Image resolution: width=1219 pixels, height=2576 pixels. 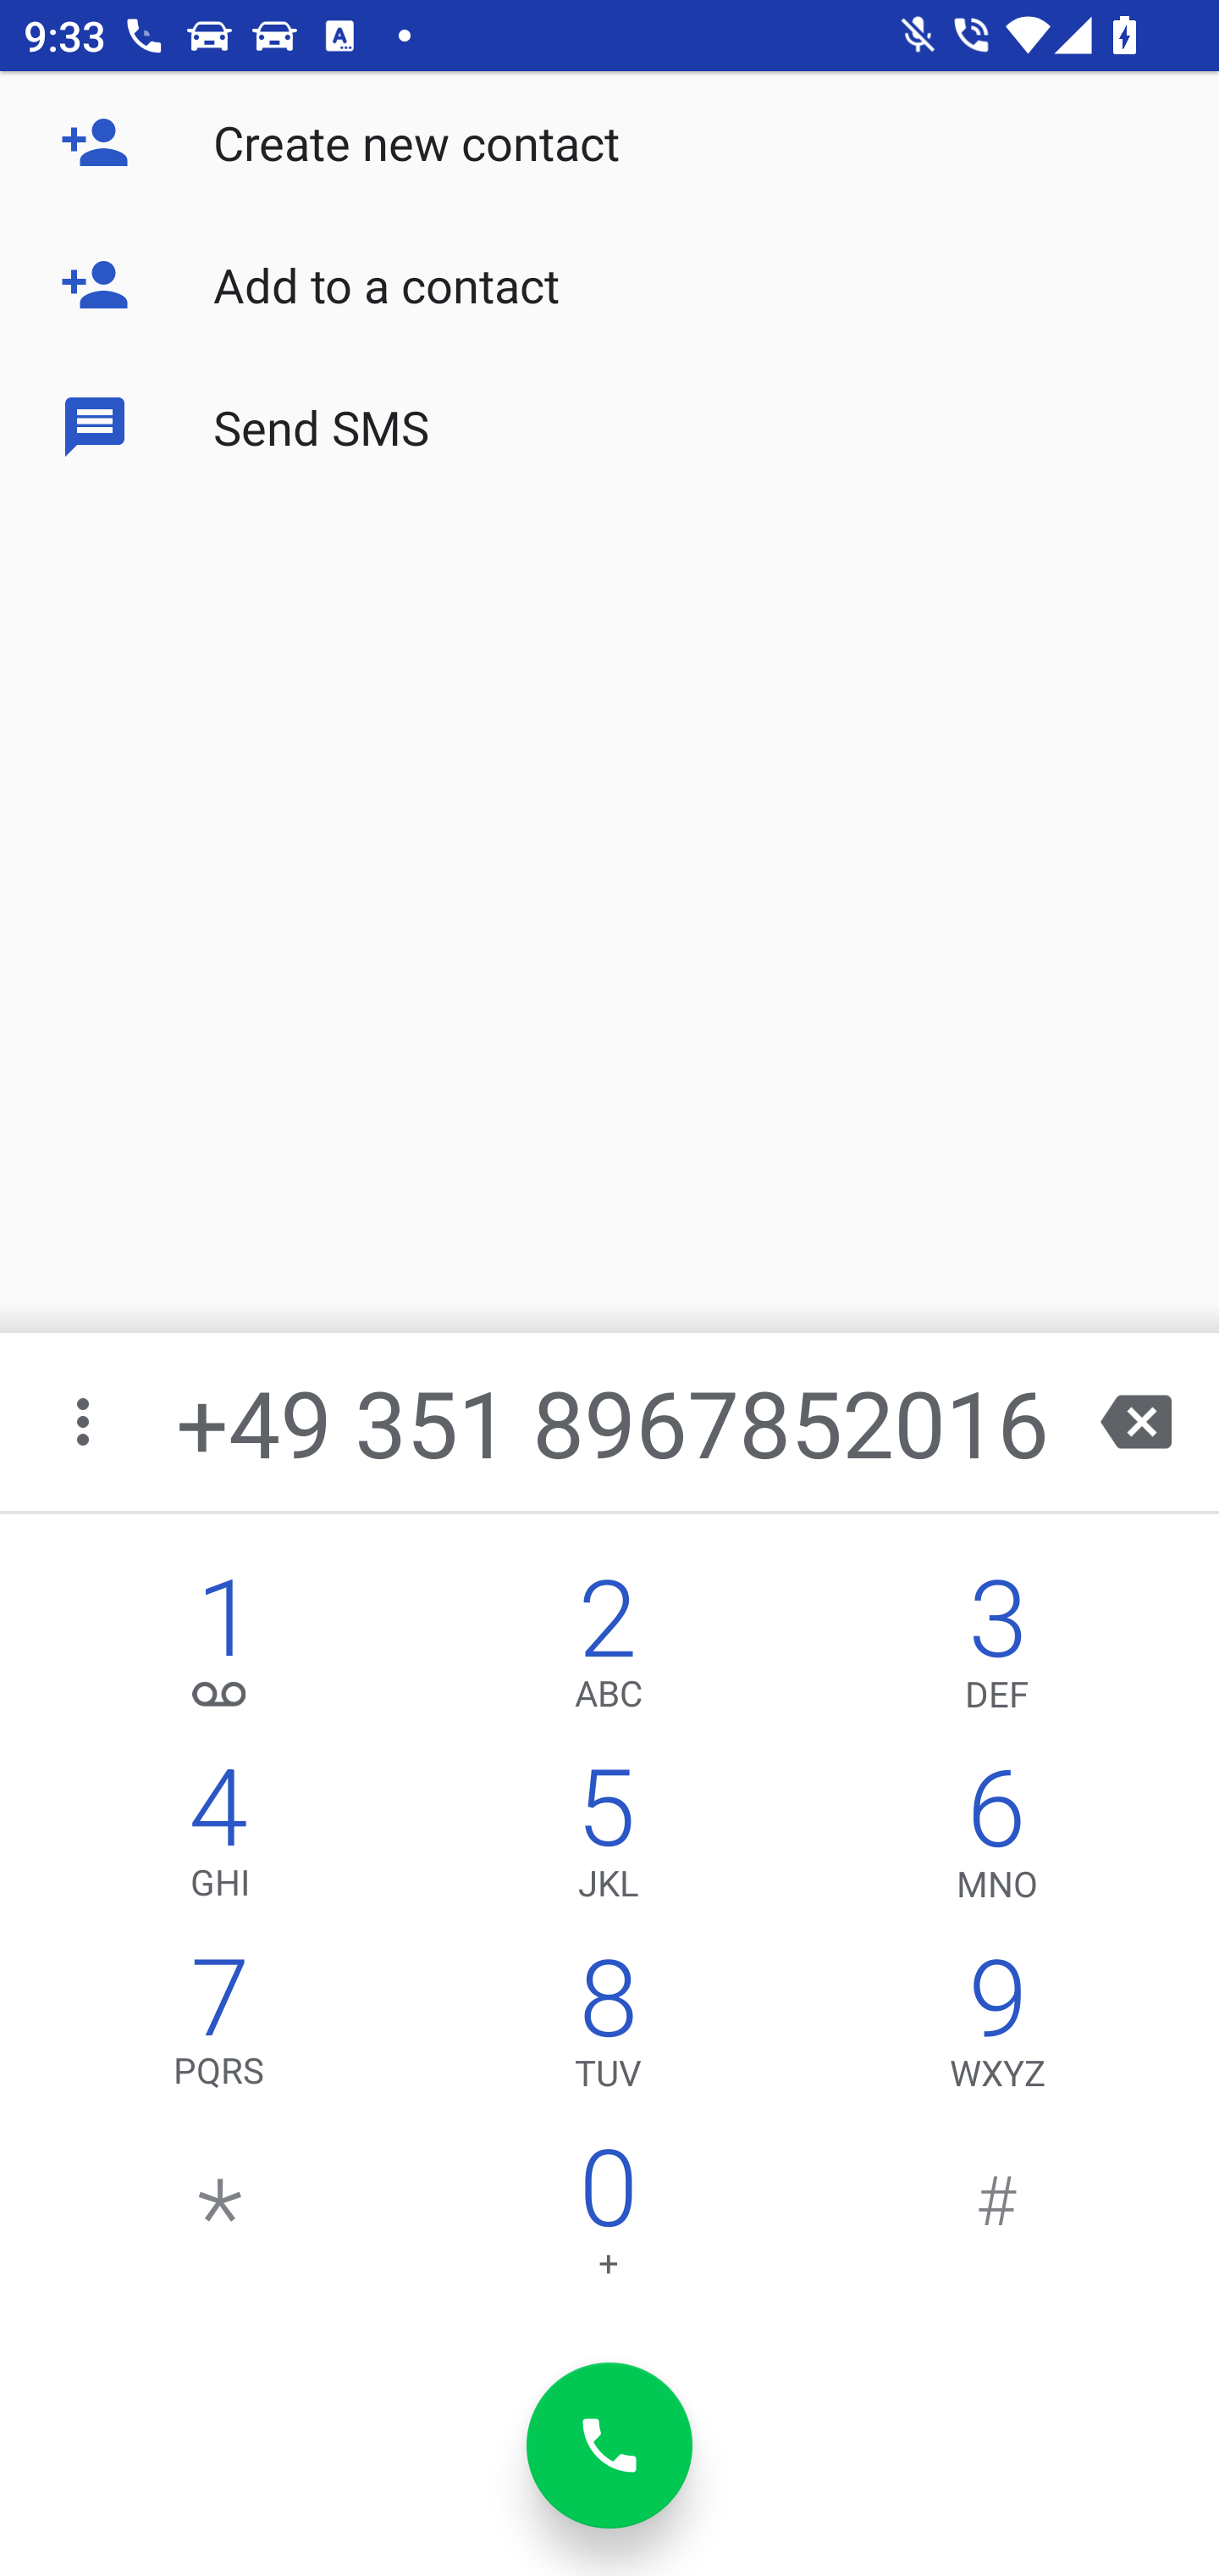 What do you see at coordinates (1136, 1422) in the screenshot?
I see `backspace` at bounding box center [1136, 1422].